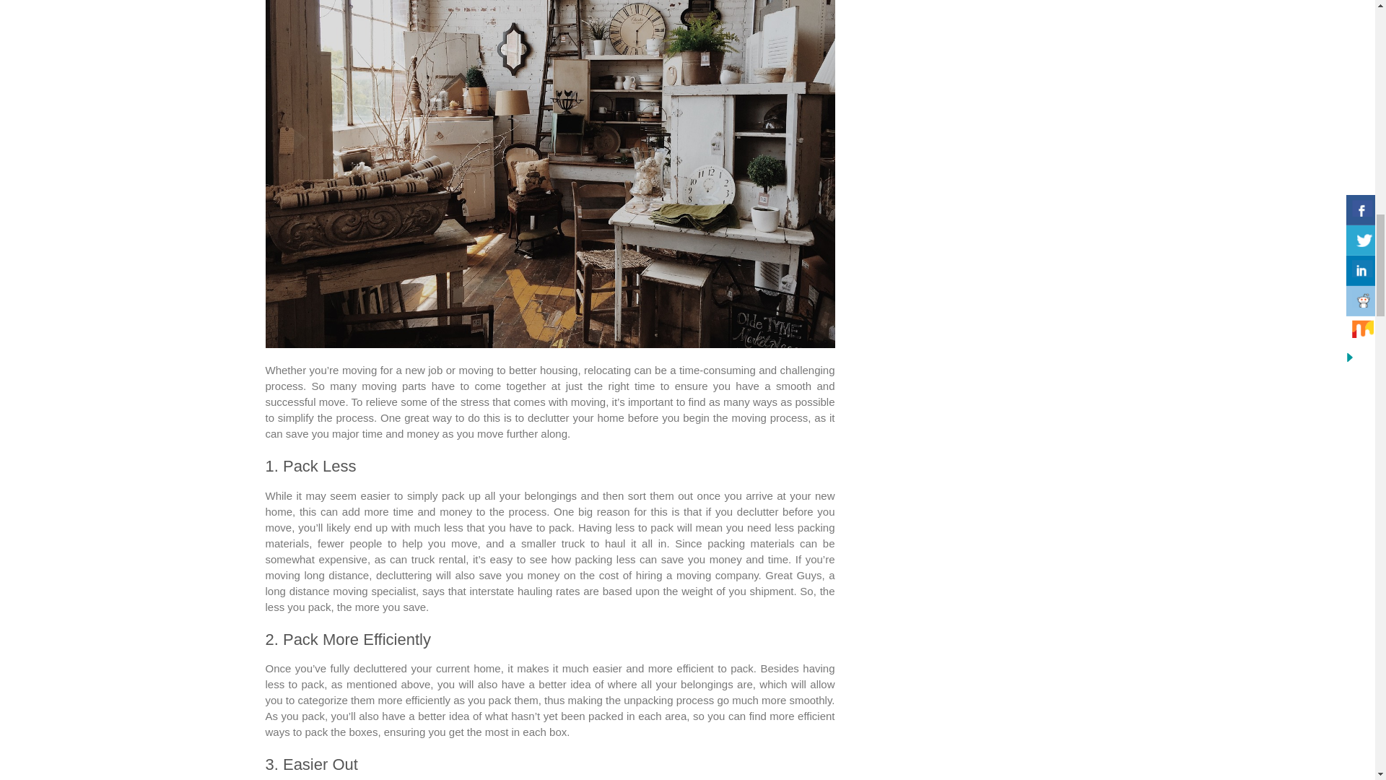 Image resolution: width=1386 pixels, height=780 pixels. Describe the element at coordinates (816, 716) in the screenshot. I see `efficient` at that location.